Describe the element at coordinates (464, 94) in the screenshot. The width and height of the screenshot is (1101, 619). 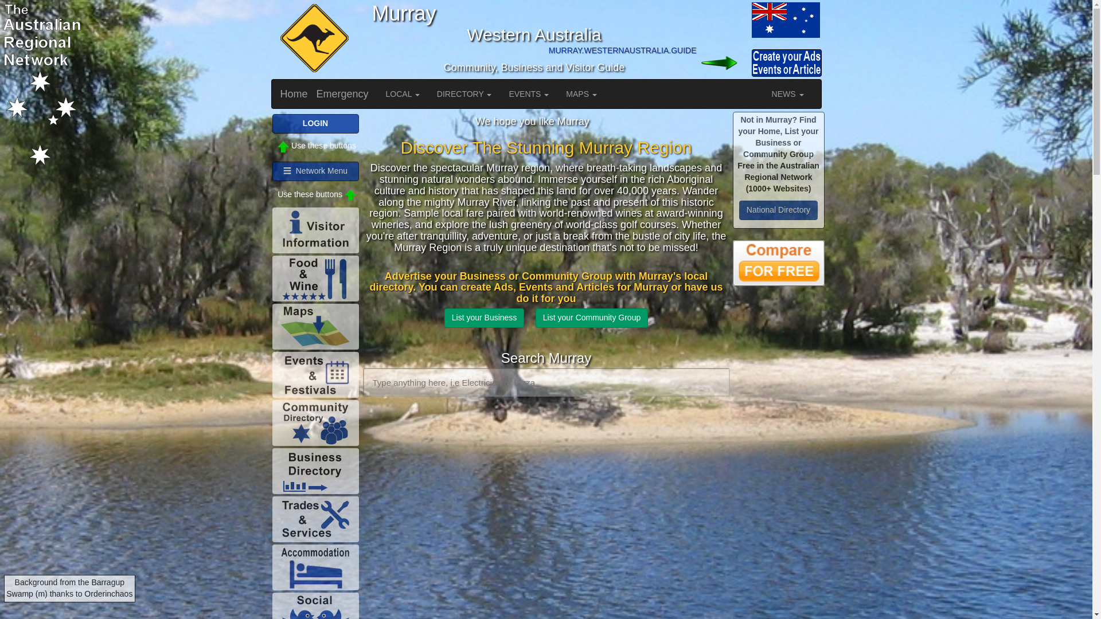
I see `DIRECTORY` at that location.